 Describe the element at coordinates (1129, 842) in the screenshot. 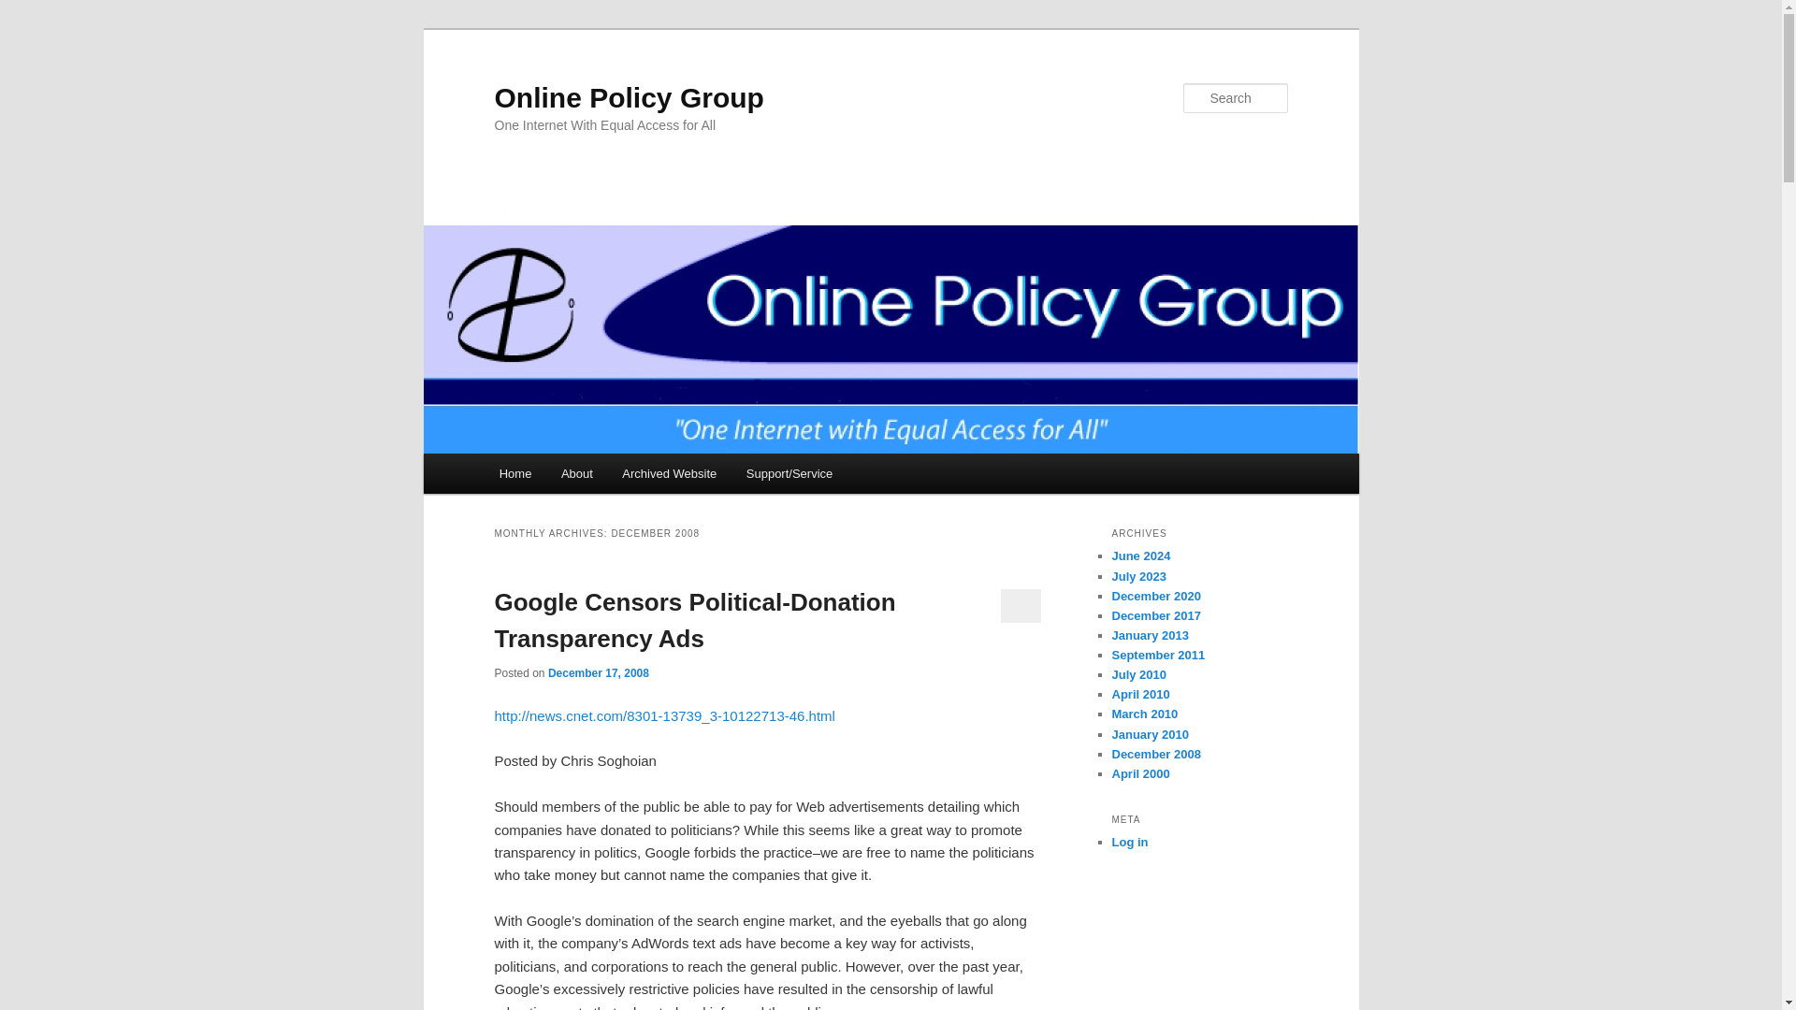

I see `Log in` at that location.